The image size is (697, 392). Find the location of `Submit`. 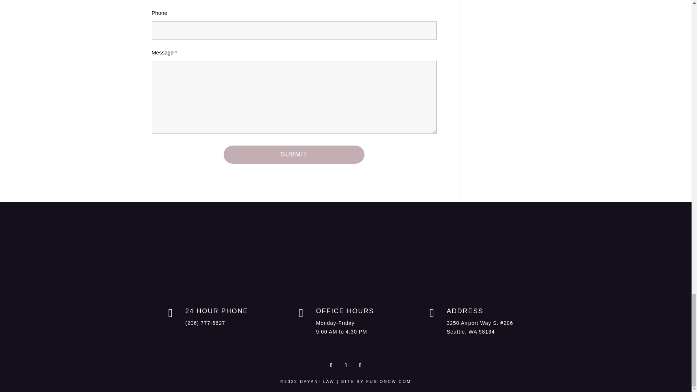

Submit is located at coordinates (294, 155).